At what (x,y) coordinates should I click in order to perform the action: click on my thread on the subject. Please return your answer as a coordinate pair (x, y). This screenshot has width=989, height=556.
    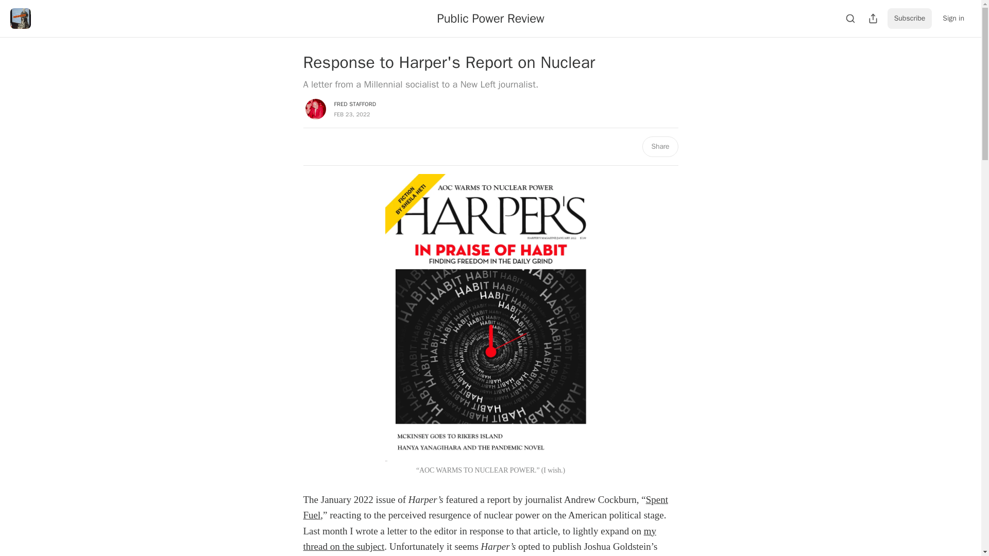
    Looking at the image, I should click on (479, 538).